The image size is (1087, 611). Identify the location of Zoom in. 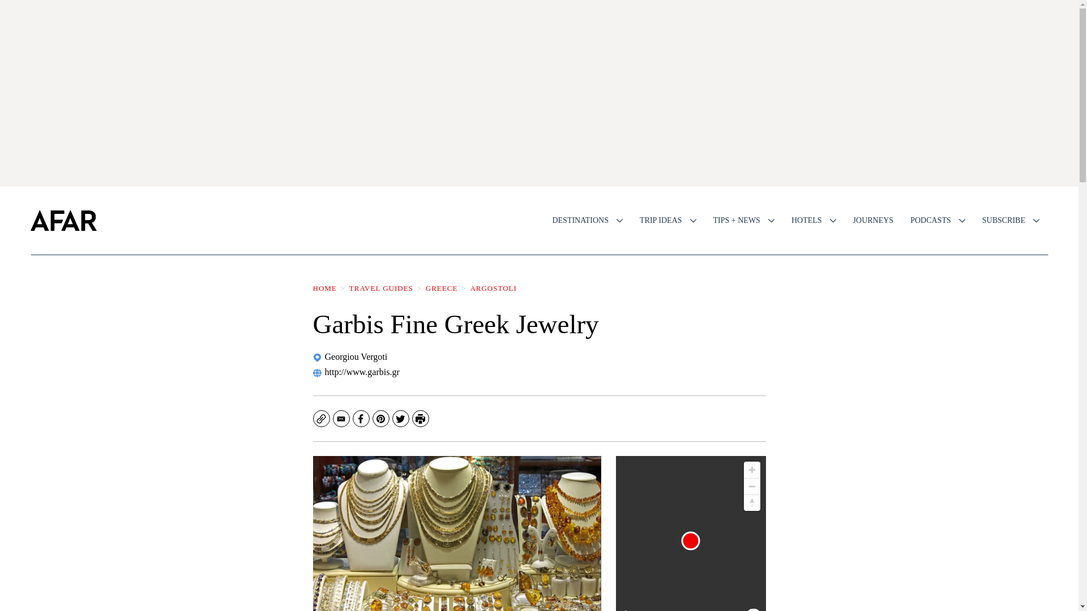
(752, 470).